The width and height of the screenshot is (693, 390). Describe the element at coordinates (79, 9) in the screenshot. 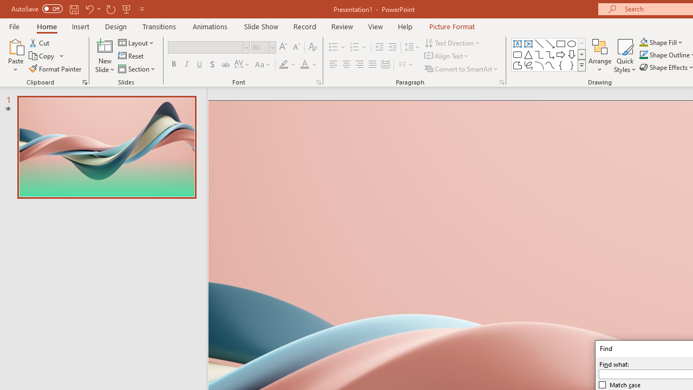

I see `Quick Access Toolbar` at that location.